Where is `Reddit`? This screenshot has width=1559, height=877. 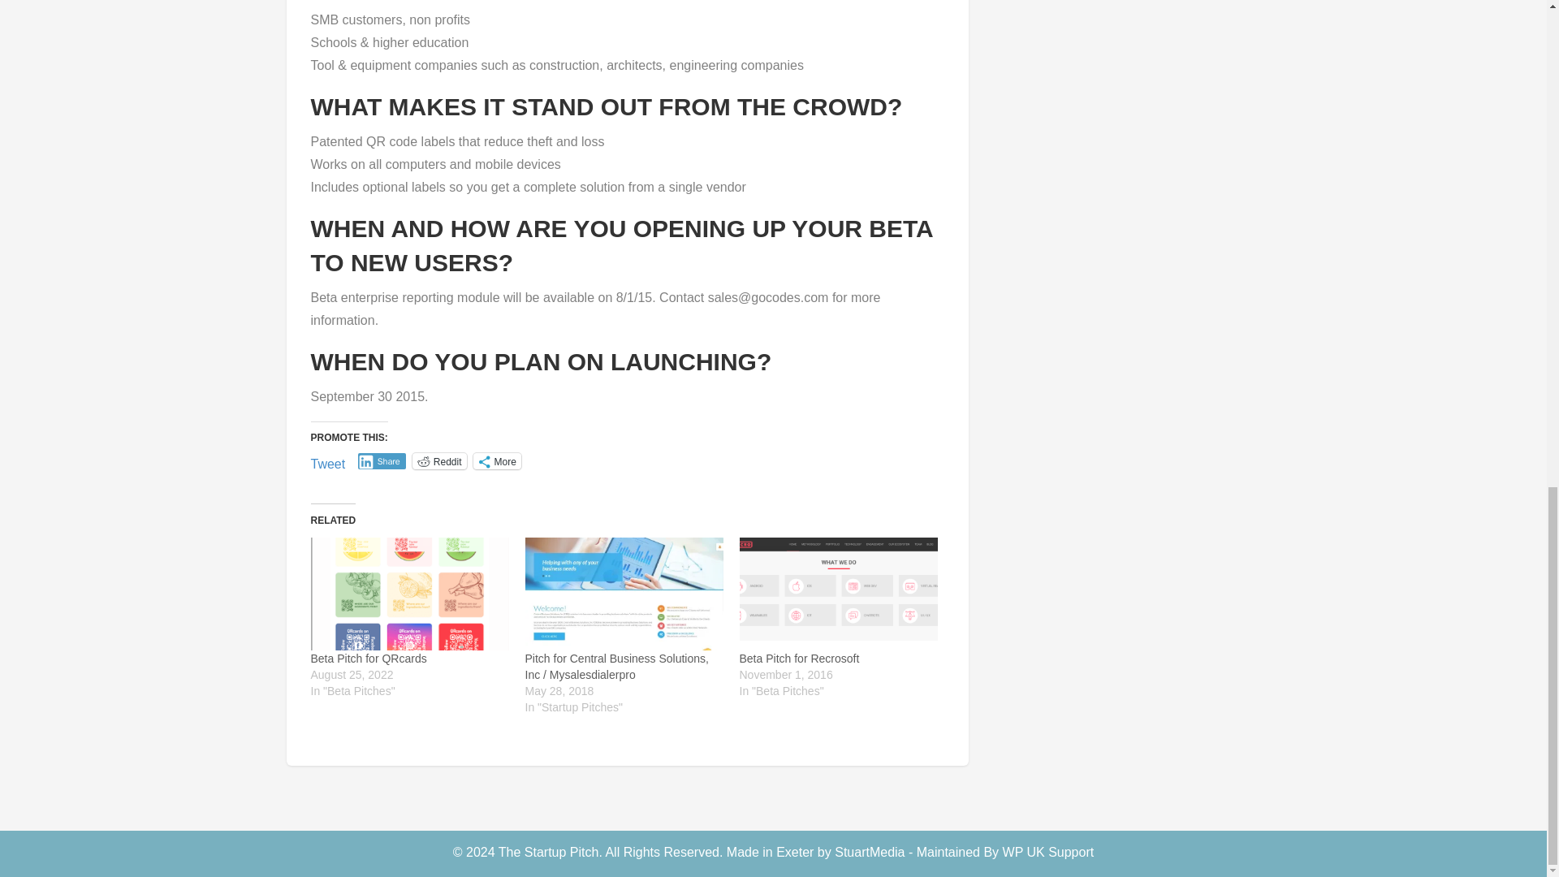
Reddit is located at coordinates (439, 461).